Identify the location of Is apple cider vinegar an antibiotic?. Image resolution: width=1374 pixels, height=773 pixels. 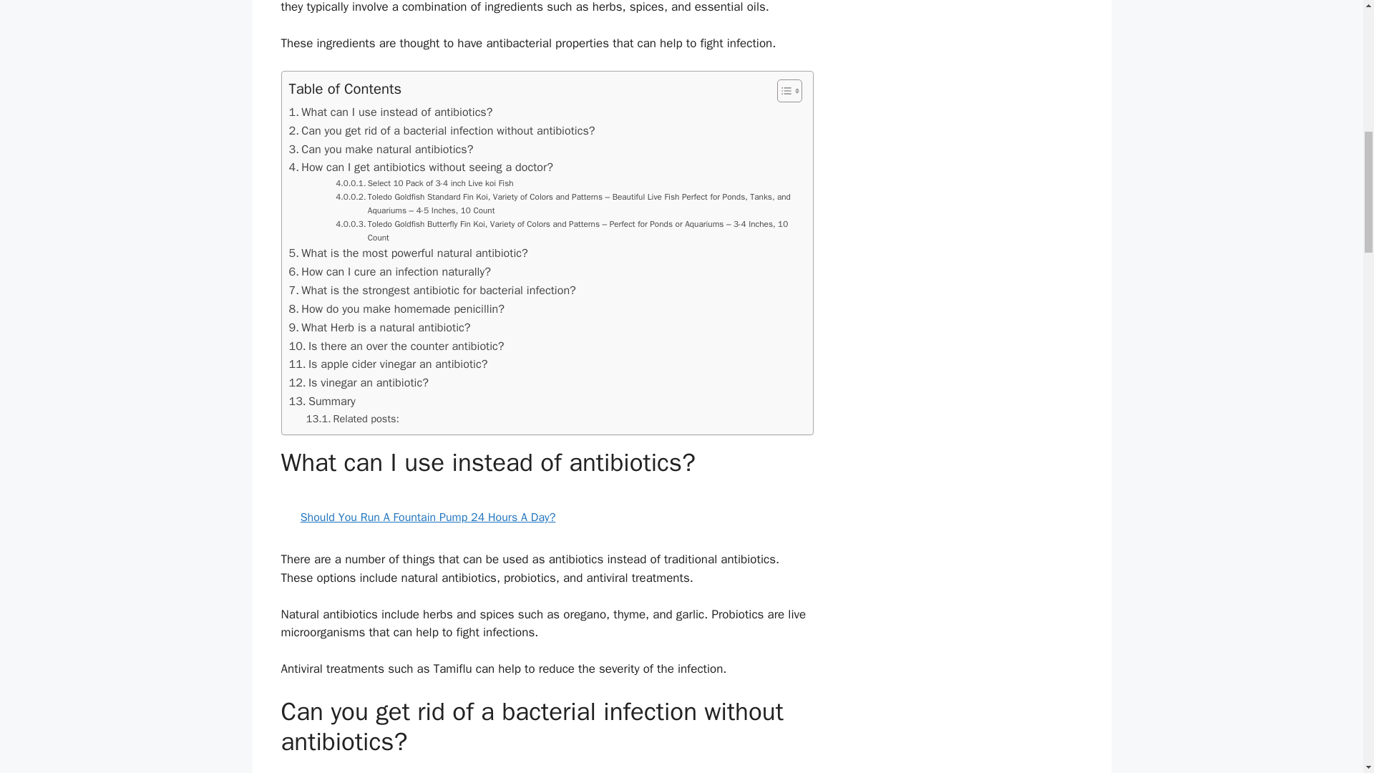
(388, 364).